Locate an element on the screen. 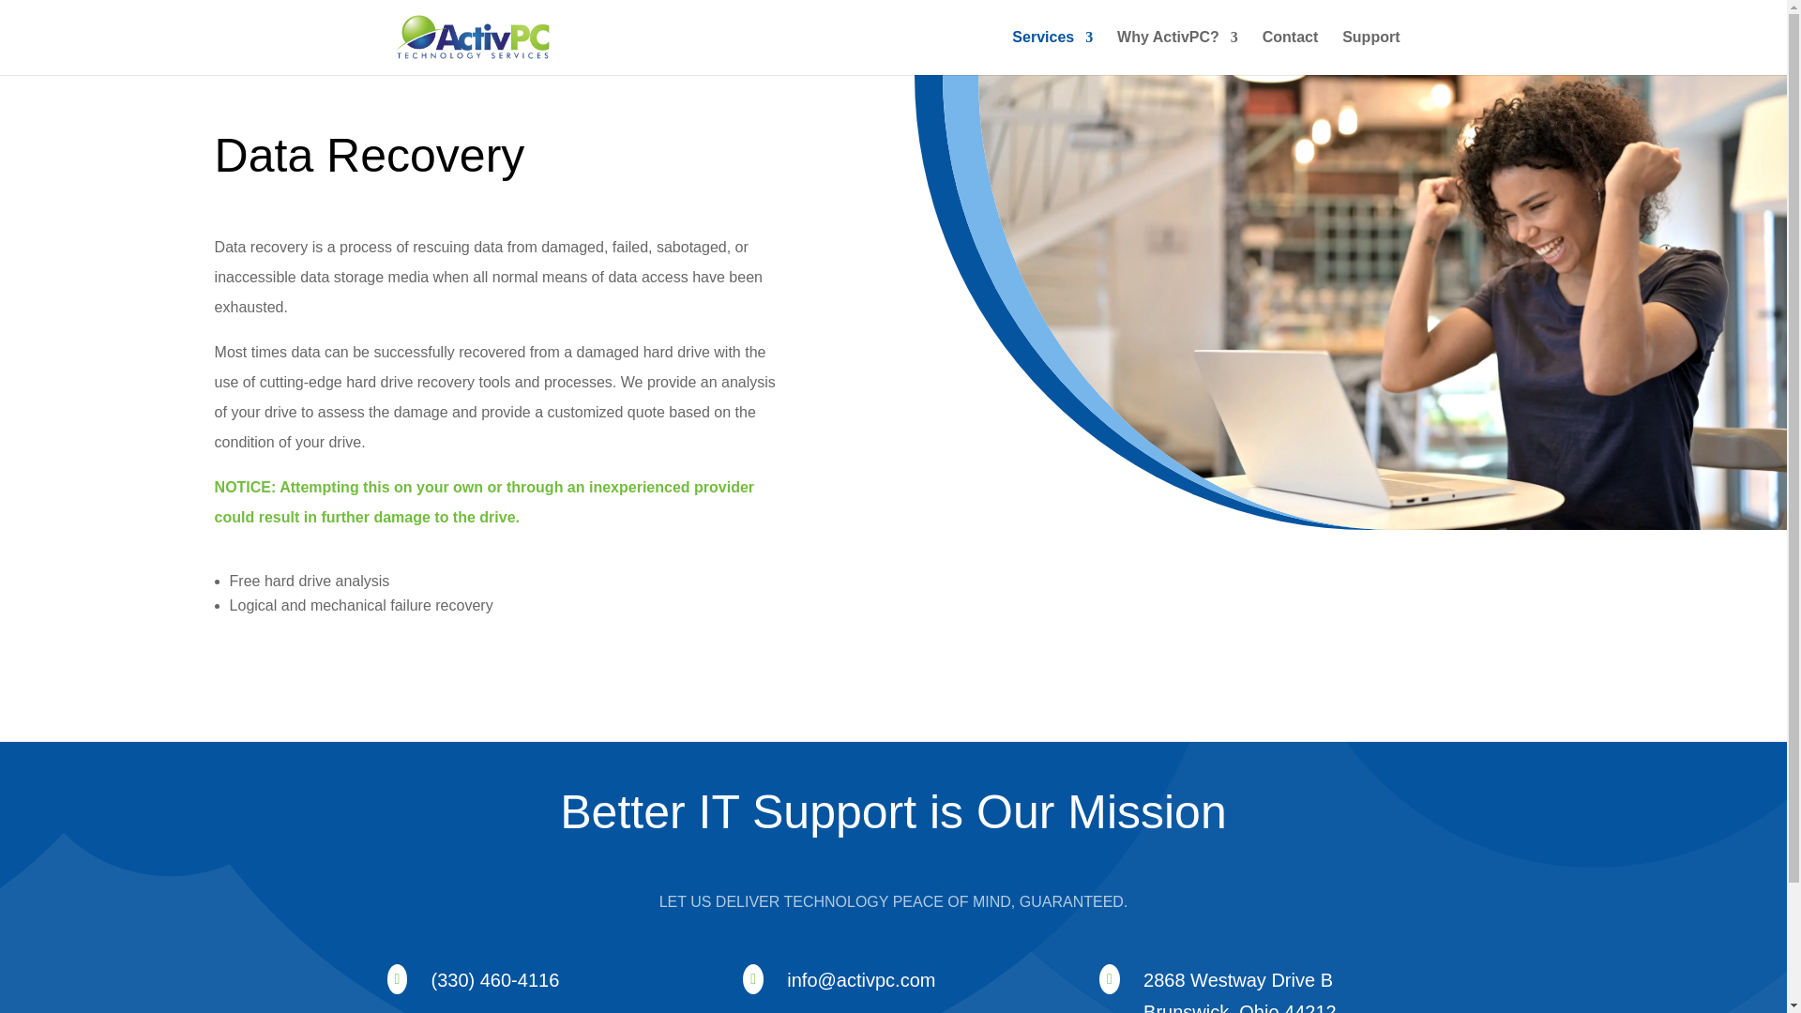 This screenshot has height=1013, width=1801. Why ActivPC? is located at coordinates (1177, 53).